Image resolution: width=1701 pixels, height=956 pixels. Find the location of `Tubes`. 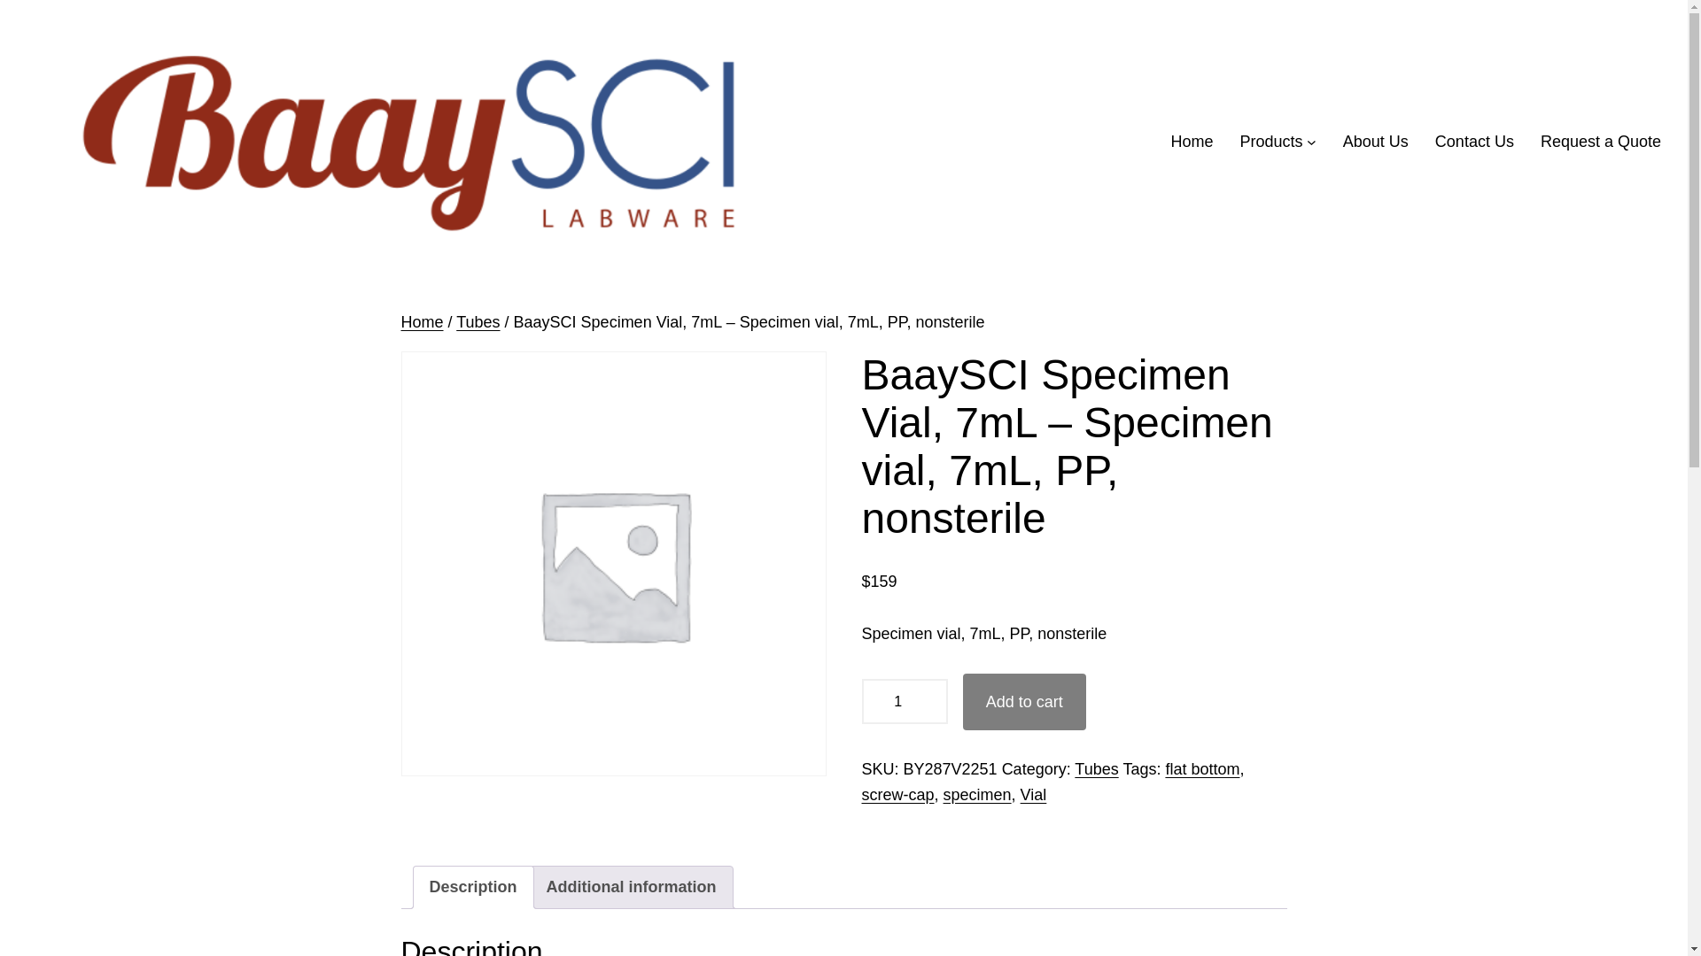

Tubes is located at coordinates (1096, 768).